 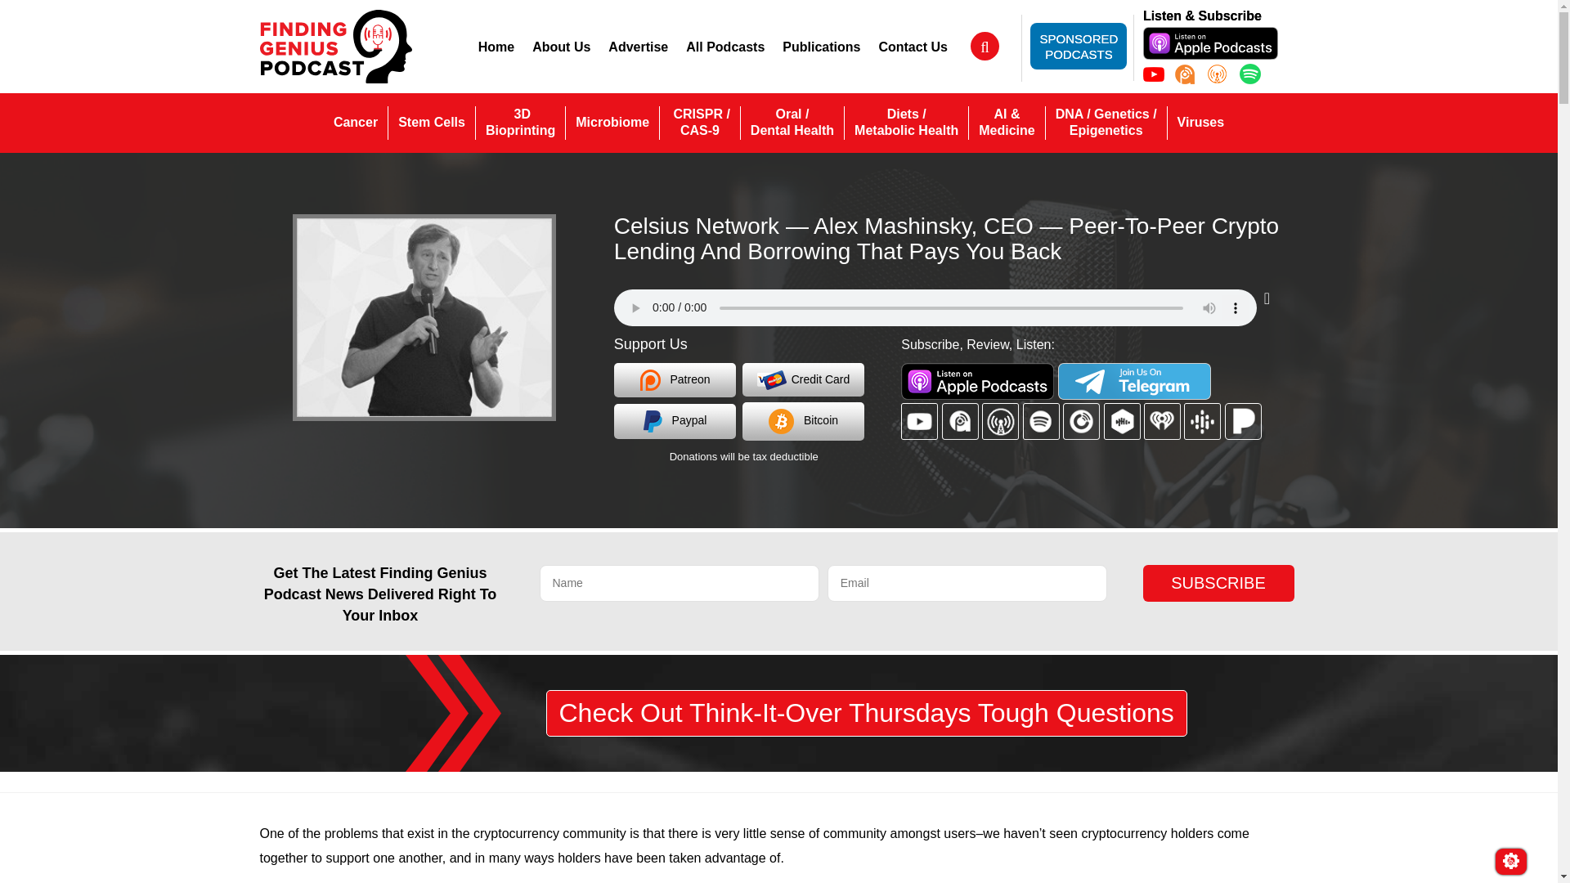 I want to click on Subscribe, so click(x=1218, y=583).